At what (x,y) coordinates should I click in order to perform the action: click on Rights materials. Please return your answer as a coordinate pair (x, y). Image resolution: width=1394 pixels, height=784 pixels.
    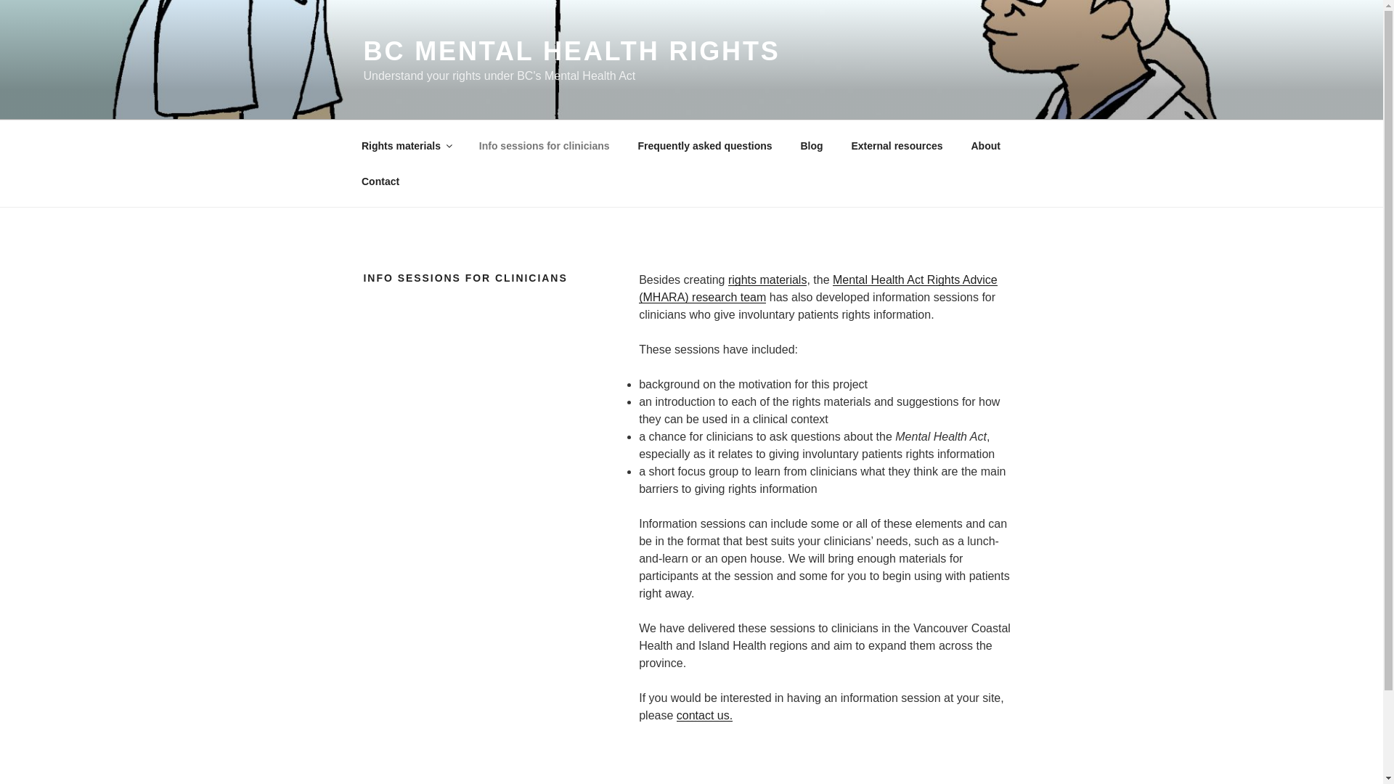
    Looking at the image, I should click on (405, 145).